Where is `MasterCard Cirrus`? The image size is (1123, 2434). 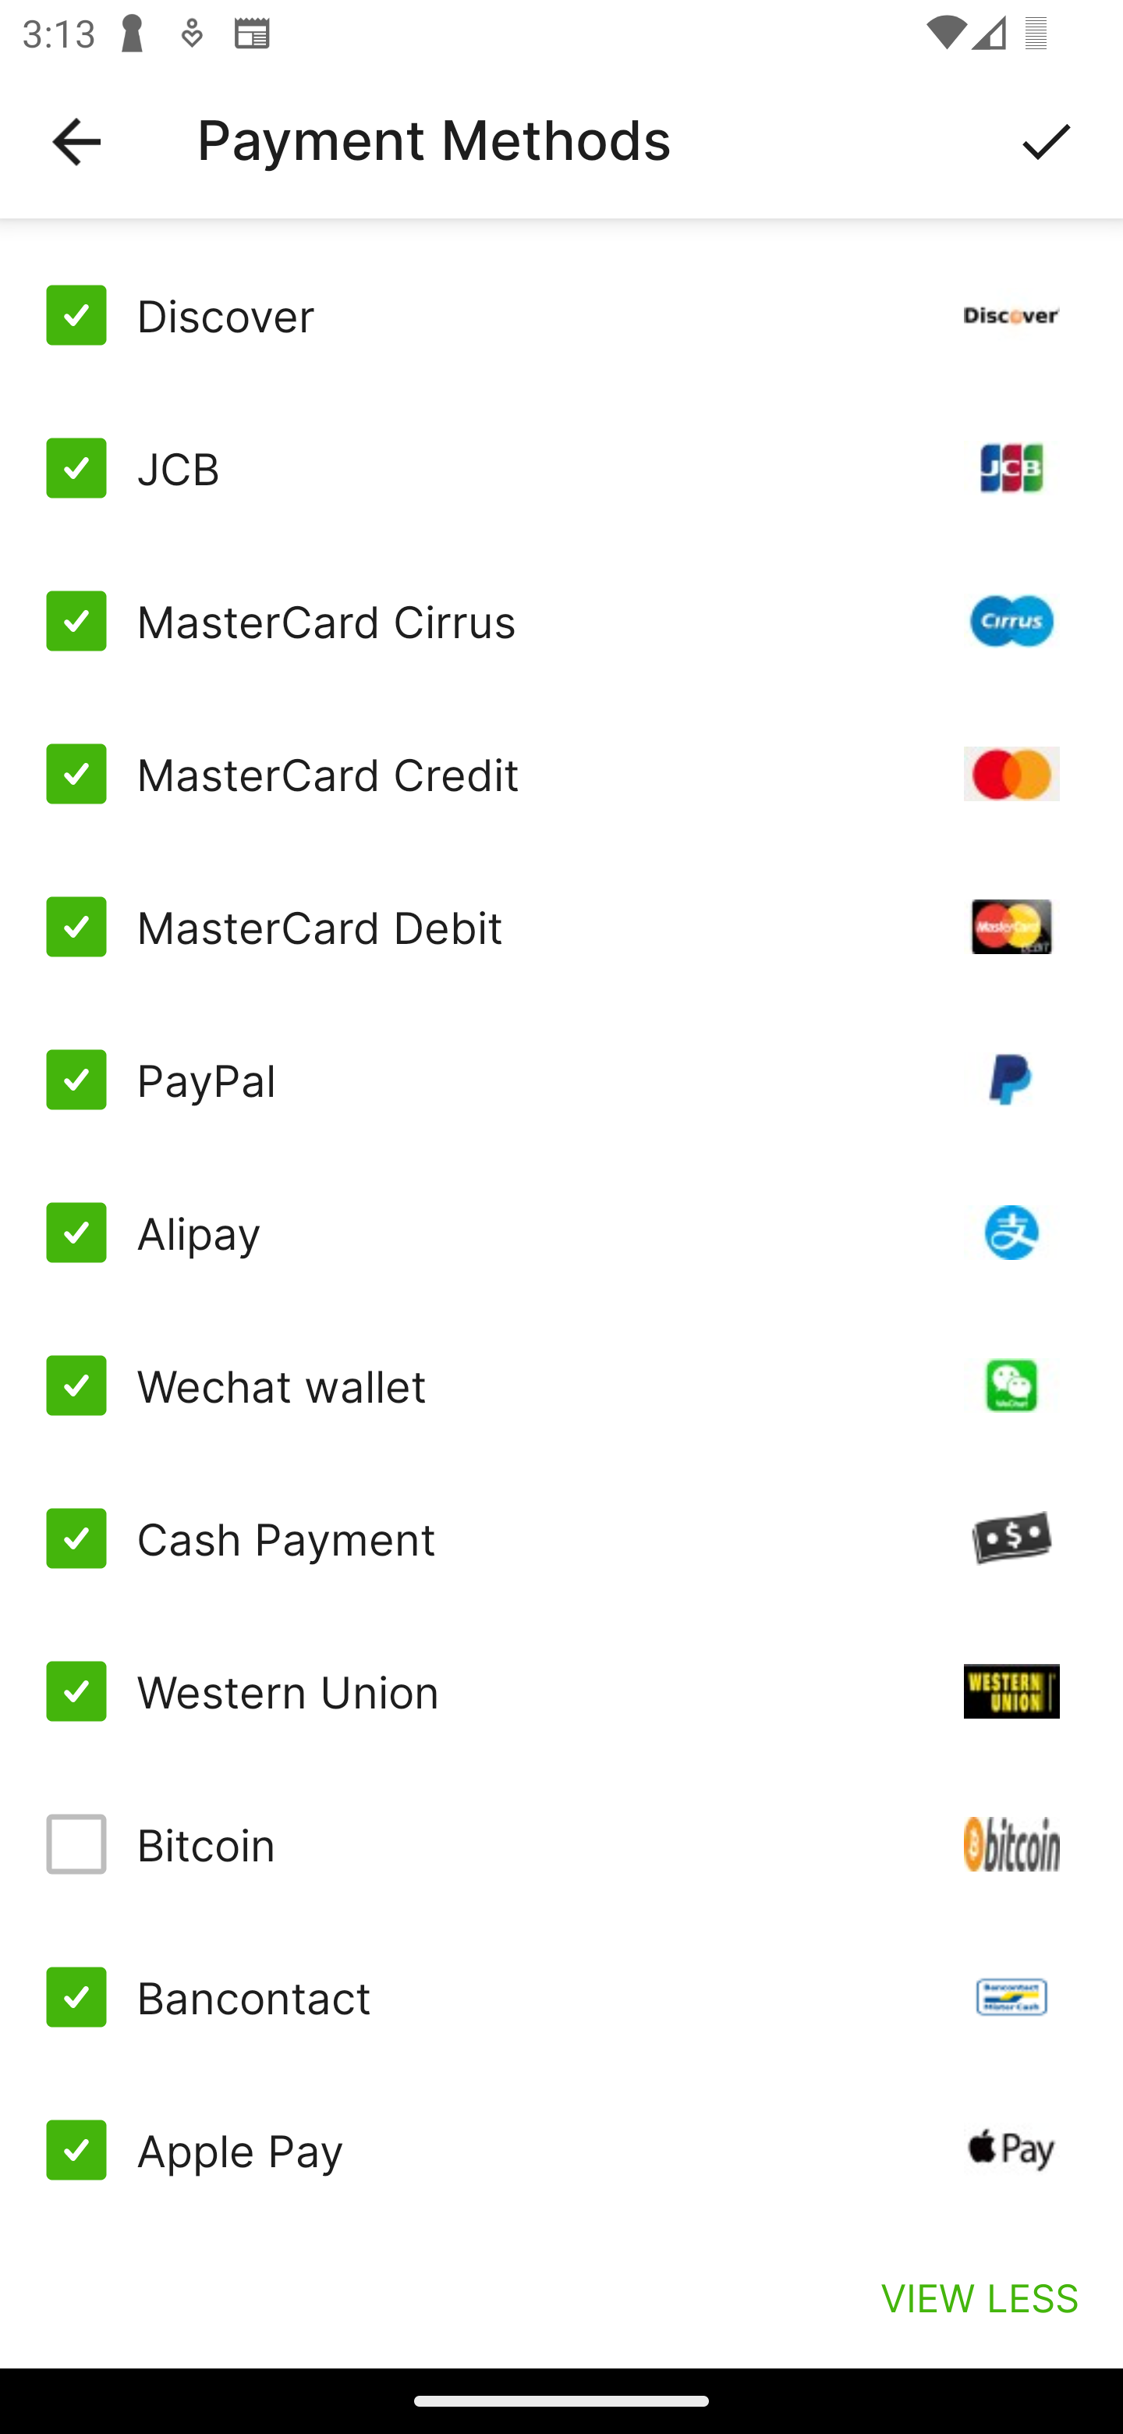
MasterCard Cirrus is located at coordinates (561, 621).